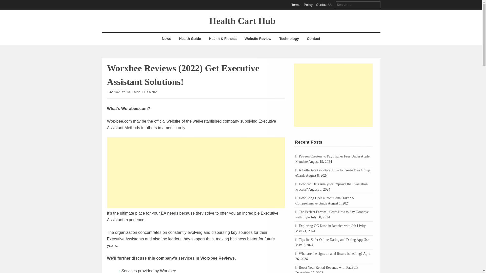 The height and width of the screenshot is (273, 486). Describe the element at coordinates (190, 39) in the screenshot. I see `Health Guide` at that location.